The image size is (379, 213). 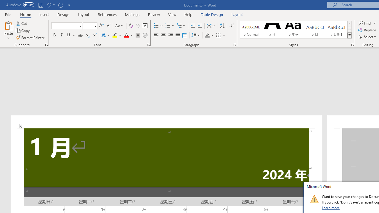 What do you see at coordinates (120, 26) in the screenshot?
I see `Change Case` at bounding box center [120, 26].